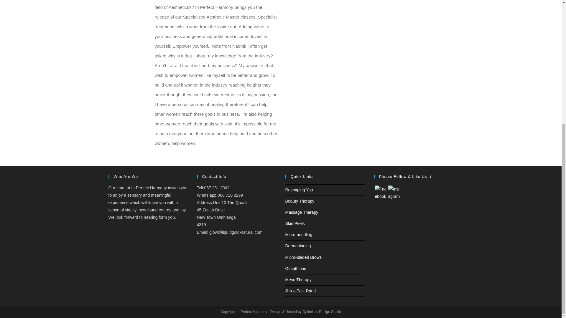 The width and height of the screenshot is (566, 318). Describe the element at coordinates (299, 190) in the screenshot. I see `Reshaping You` at that location.